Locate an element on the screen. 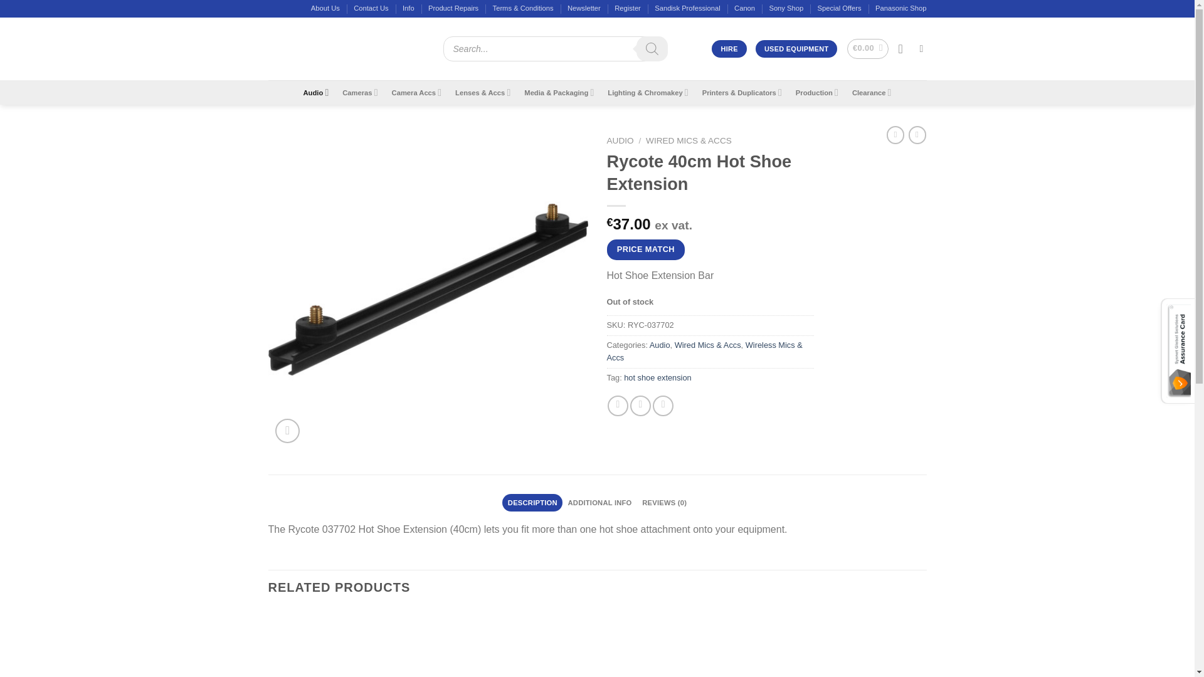 The height and width of the screenshot is (677, 1204). Sandisk Professional is located at coordinates (687, 9).